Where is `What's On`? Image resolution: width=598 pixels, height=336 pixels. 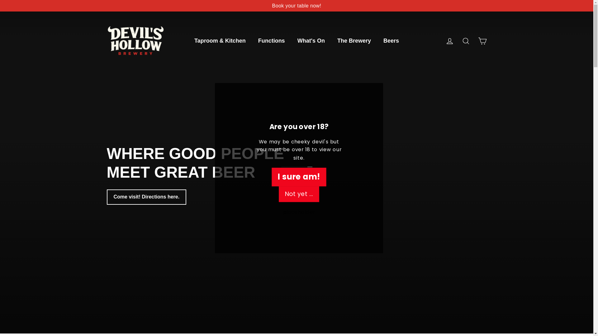 What's On is located at coordinates (311, 41).